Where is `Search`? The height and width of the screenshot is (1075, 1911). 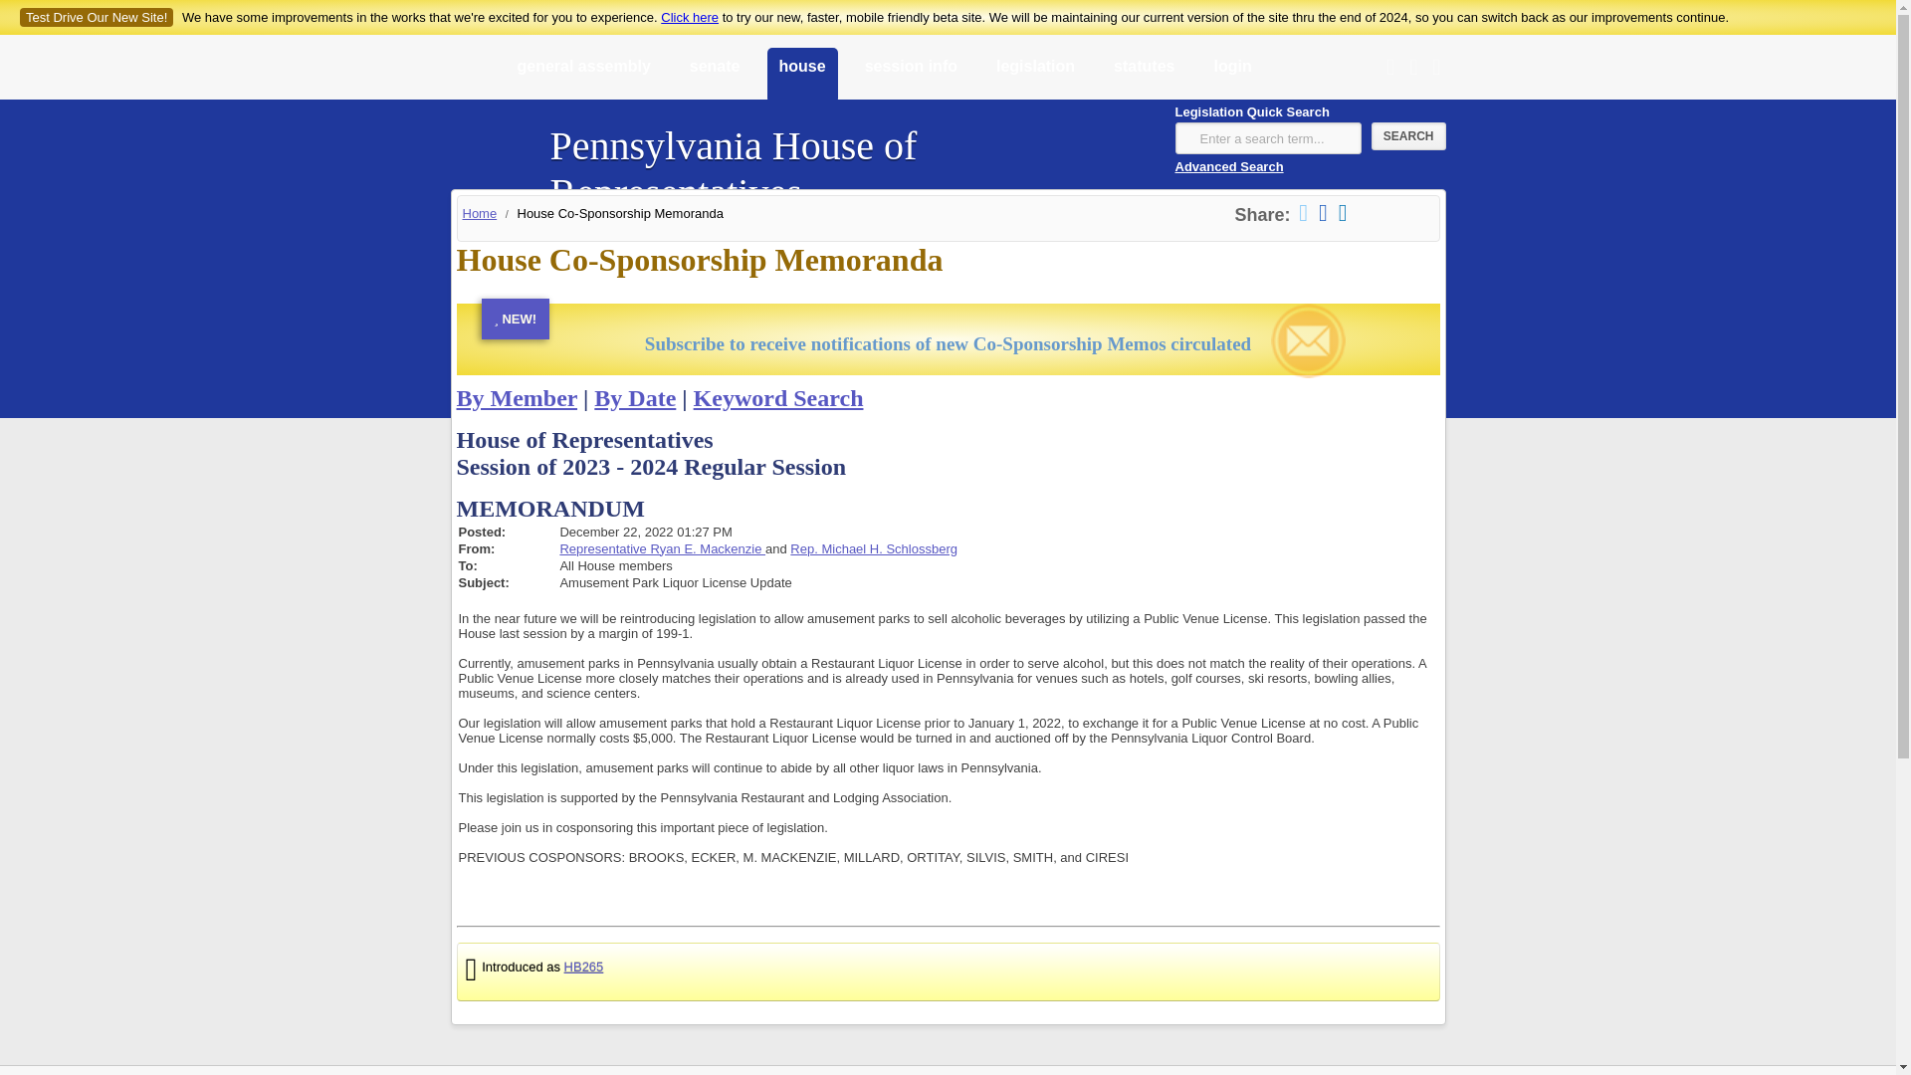 Search is located at coordinates (1409, 136).